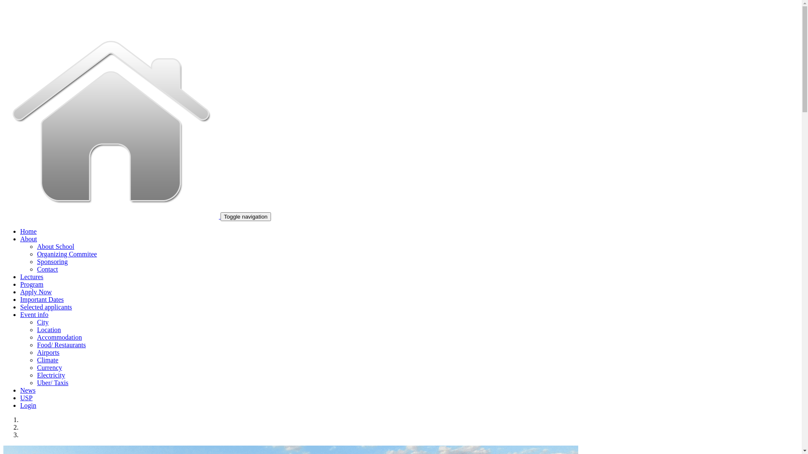 This screenshot has width=808, height=454. What do you see at coordinates (60, 337) in the screenshot?
I see `Accommodation` at bounding box center [60, 337].